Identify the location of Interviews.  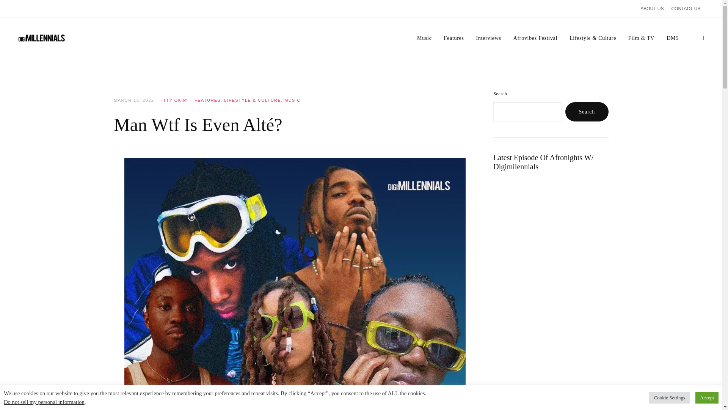
(489, 38).